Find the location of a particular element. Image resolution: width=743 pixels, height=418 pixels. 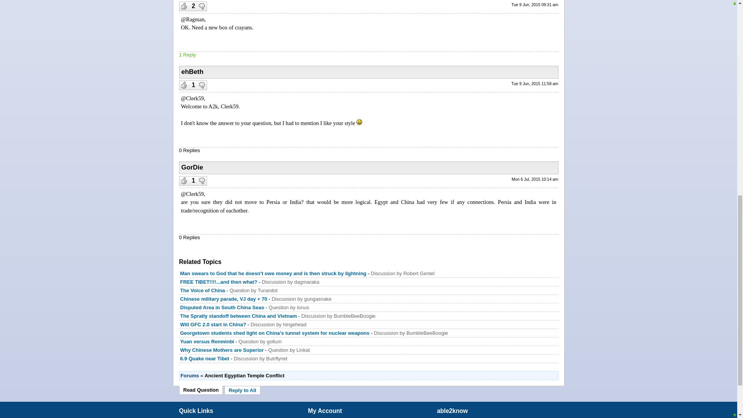

The Spratly standoff between China and Vietnam is located at coordinates (239, 316).